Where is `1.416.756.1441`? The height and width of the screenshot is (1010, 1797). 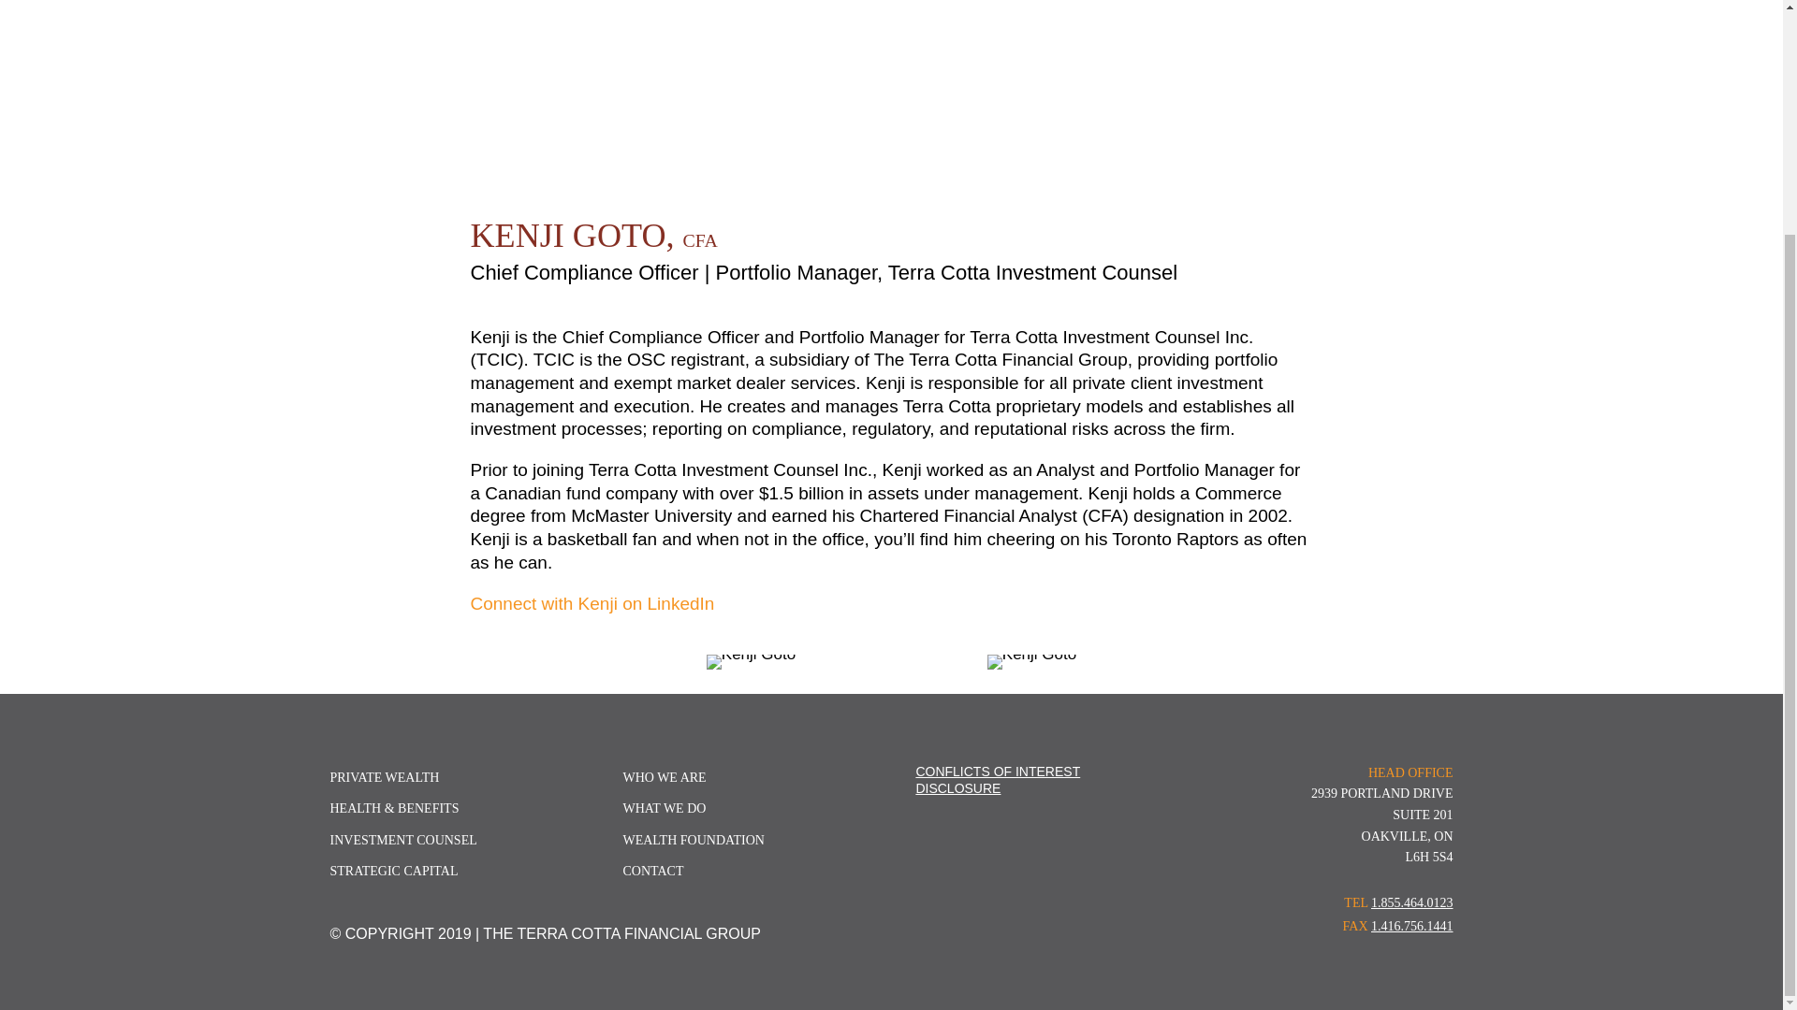
1.416.756.1441 is located at coordinates (1411, 926).